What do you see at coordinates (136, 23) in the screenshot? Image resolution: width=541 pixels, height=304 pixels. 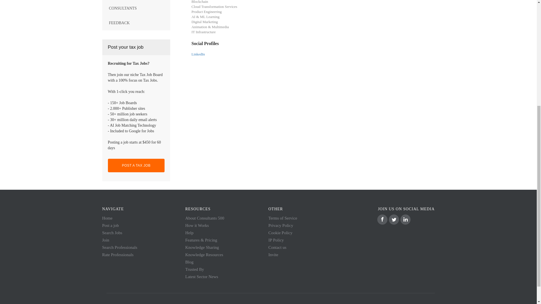 I see `FEEDBACK` at bounding box center [136, 23].